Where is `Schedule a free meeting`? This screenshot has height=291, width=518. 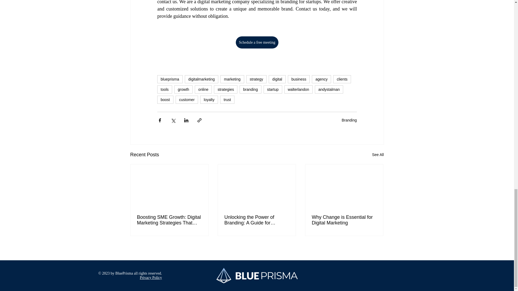 Schedule a free meeting is located at coordinates (257, 43).